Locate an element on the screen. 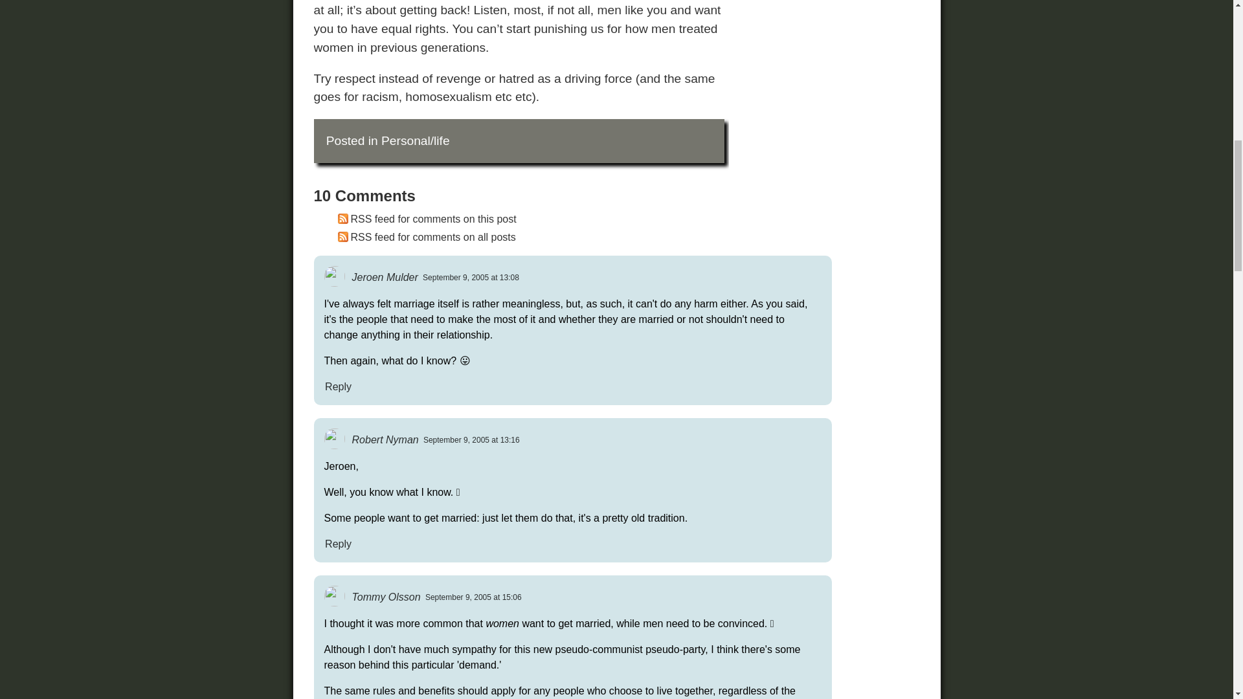 The height and width of the screenshot is (699, 1243). September 9, 2005 at 13:08 is located at coordinates (471, 278).